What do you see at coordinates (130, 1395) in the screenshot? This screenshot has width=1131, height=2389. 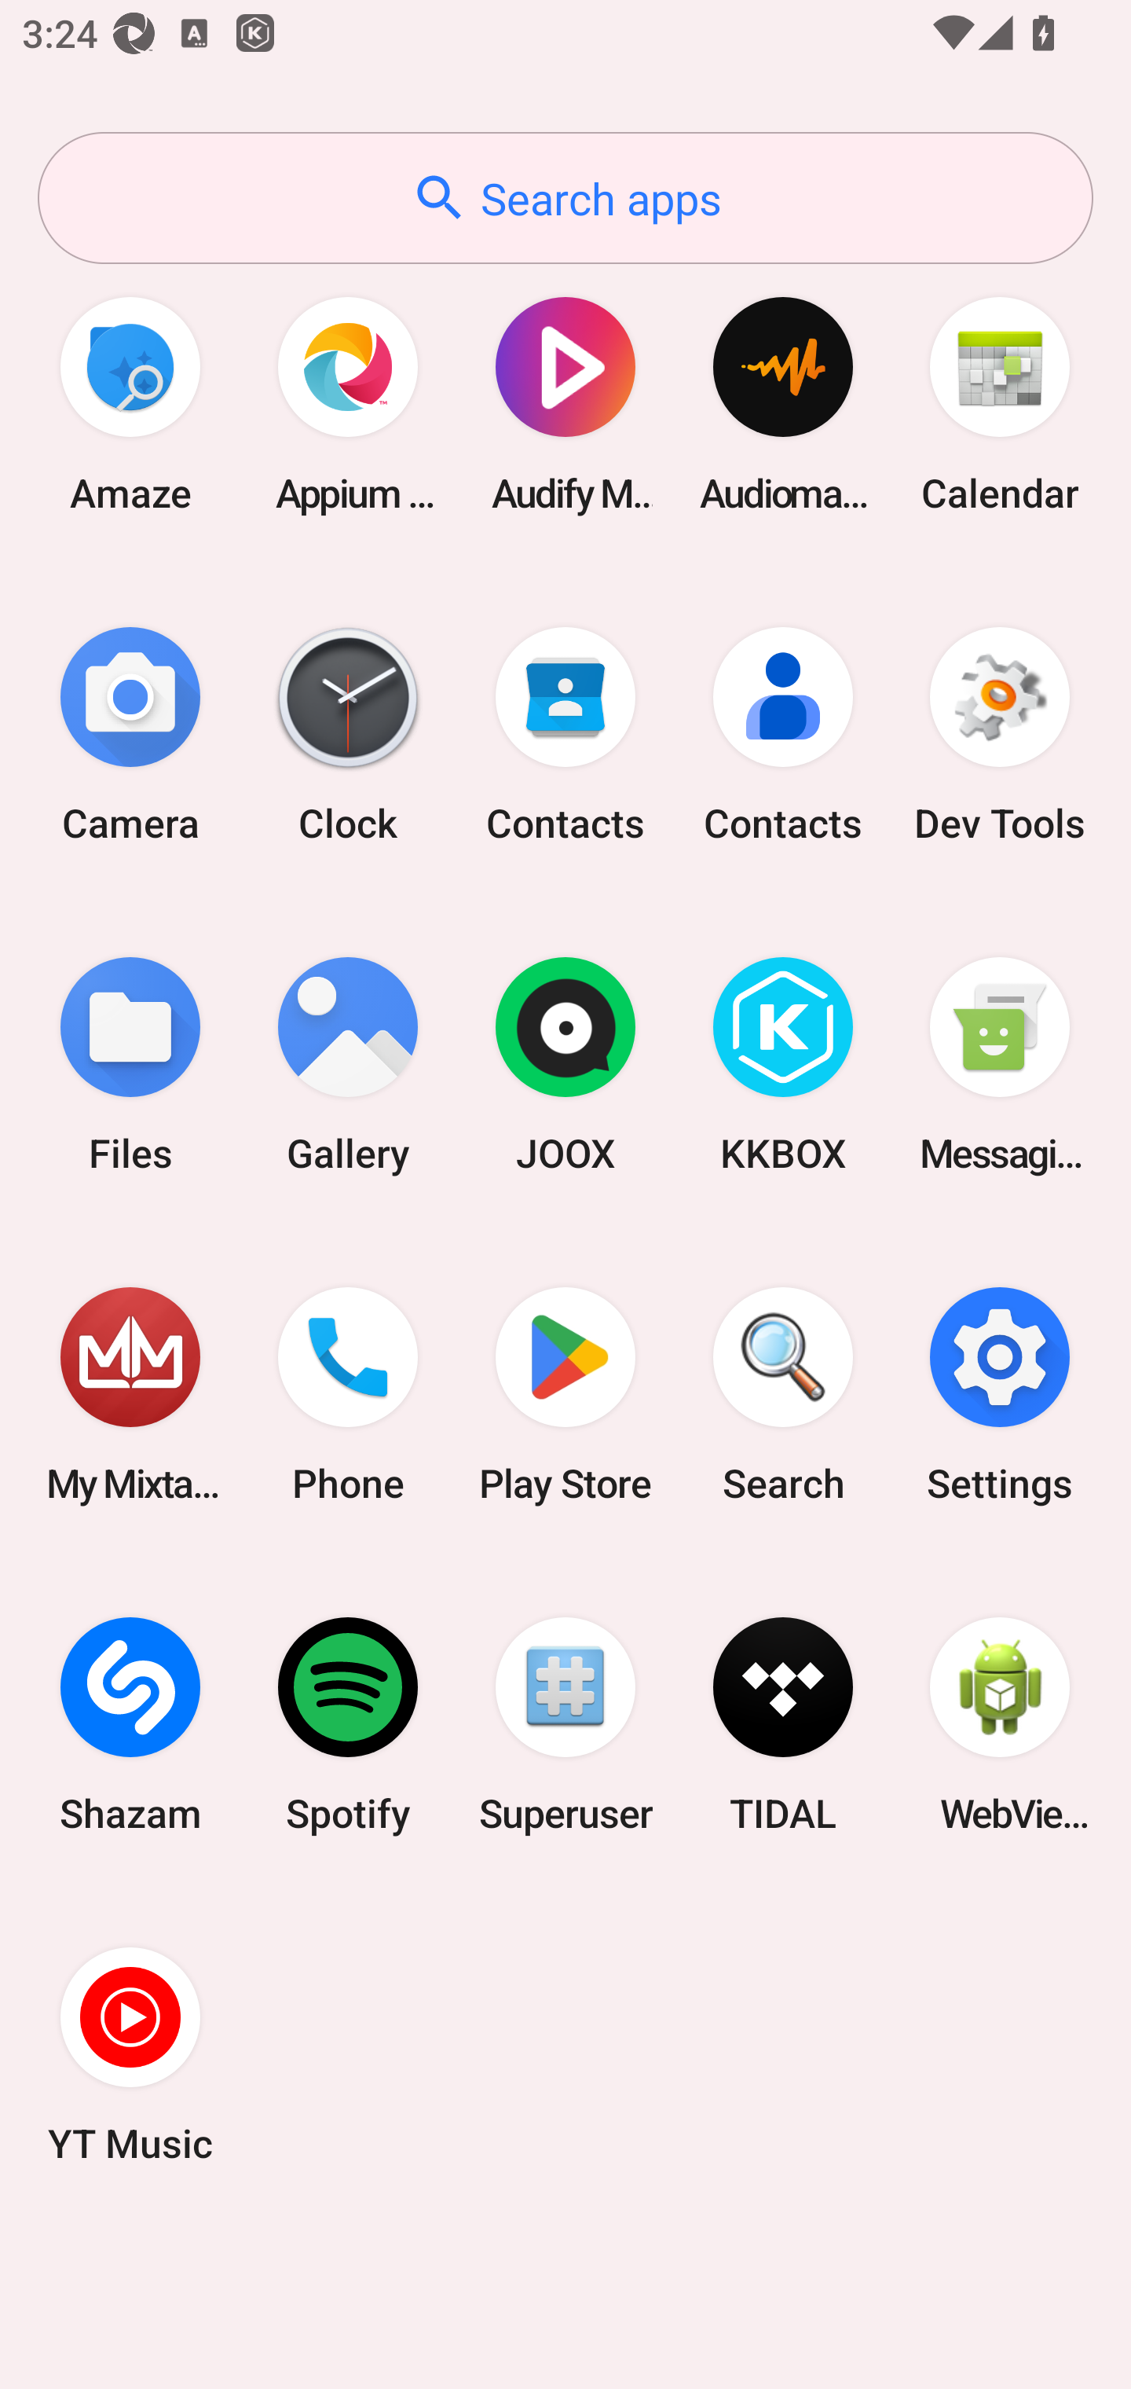 I see `My Mixtapez` at bounding box center [130, 1395].